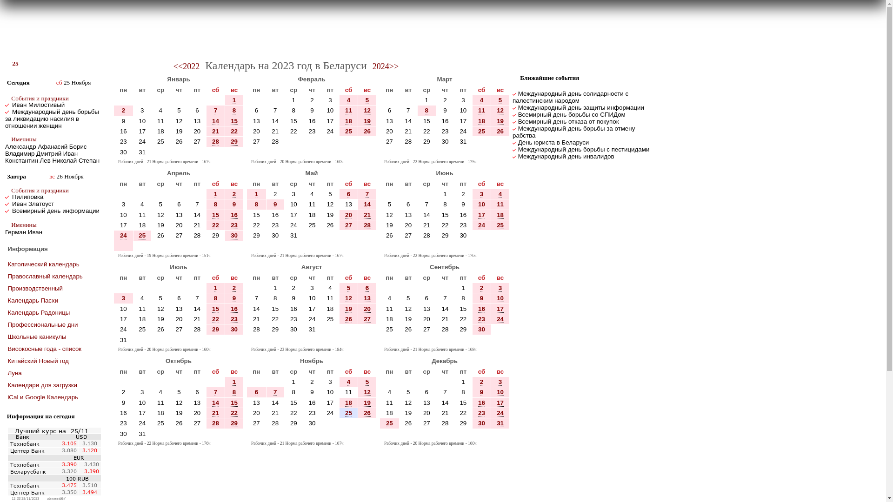 This screenshot has width=893, height=502. What do you see at coordinates (275, 413) in the screenshot?
I see `21` at bounding box center [275, 413].